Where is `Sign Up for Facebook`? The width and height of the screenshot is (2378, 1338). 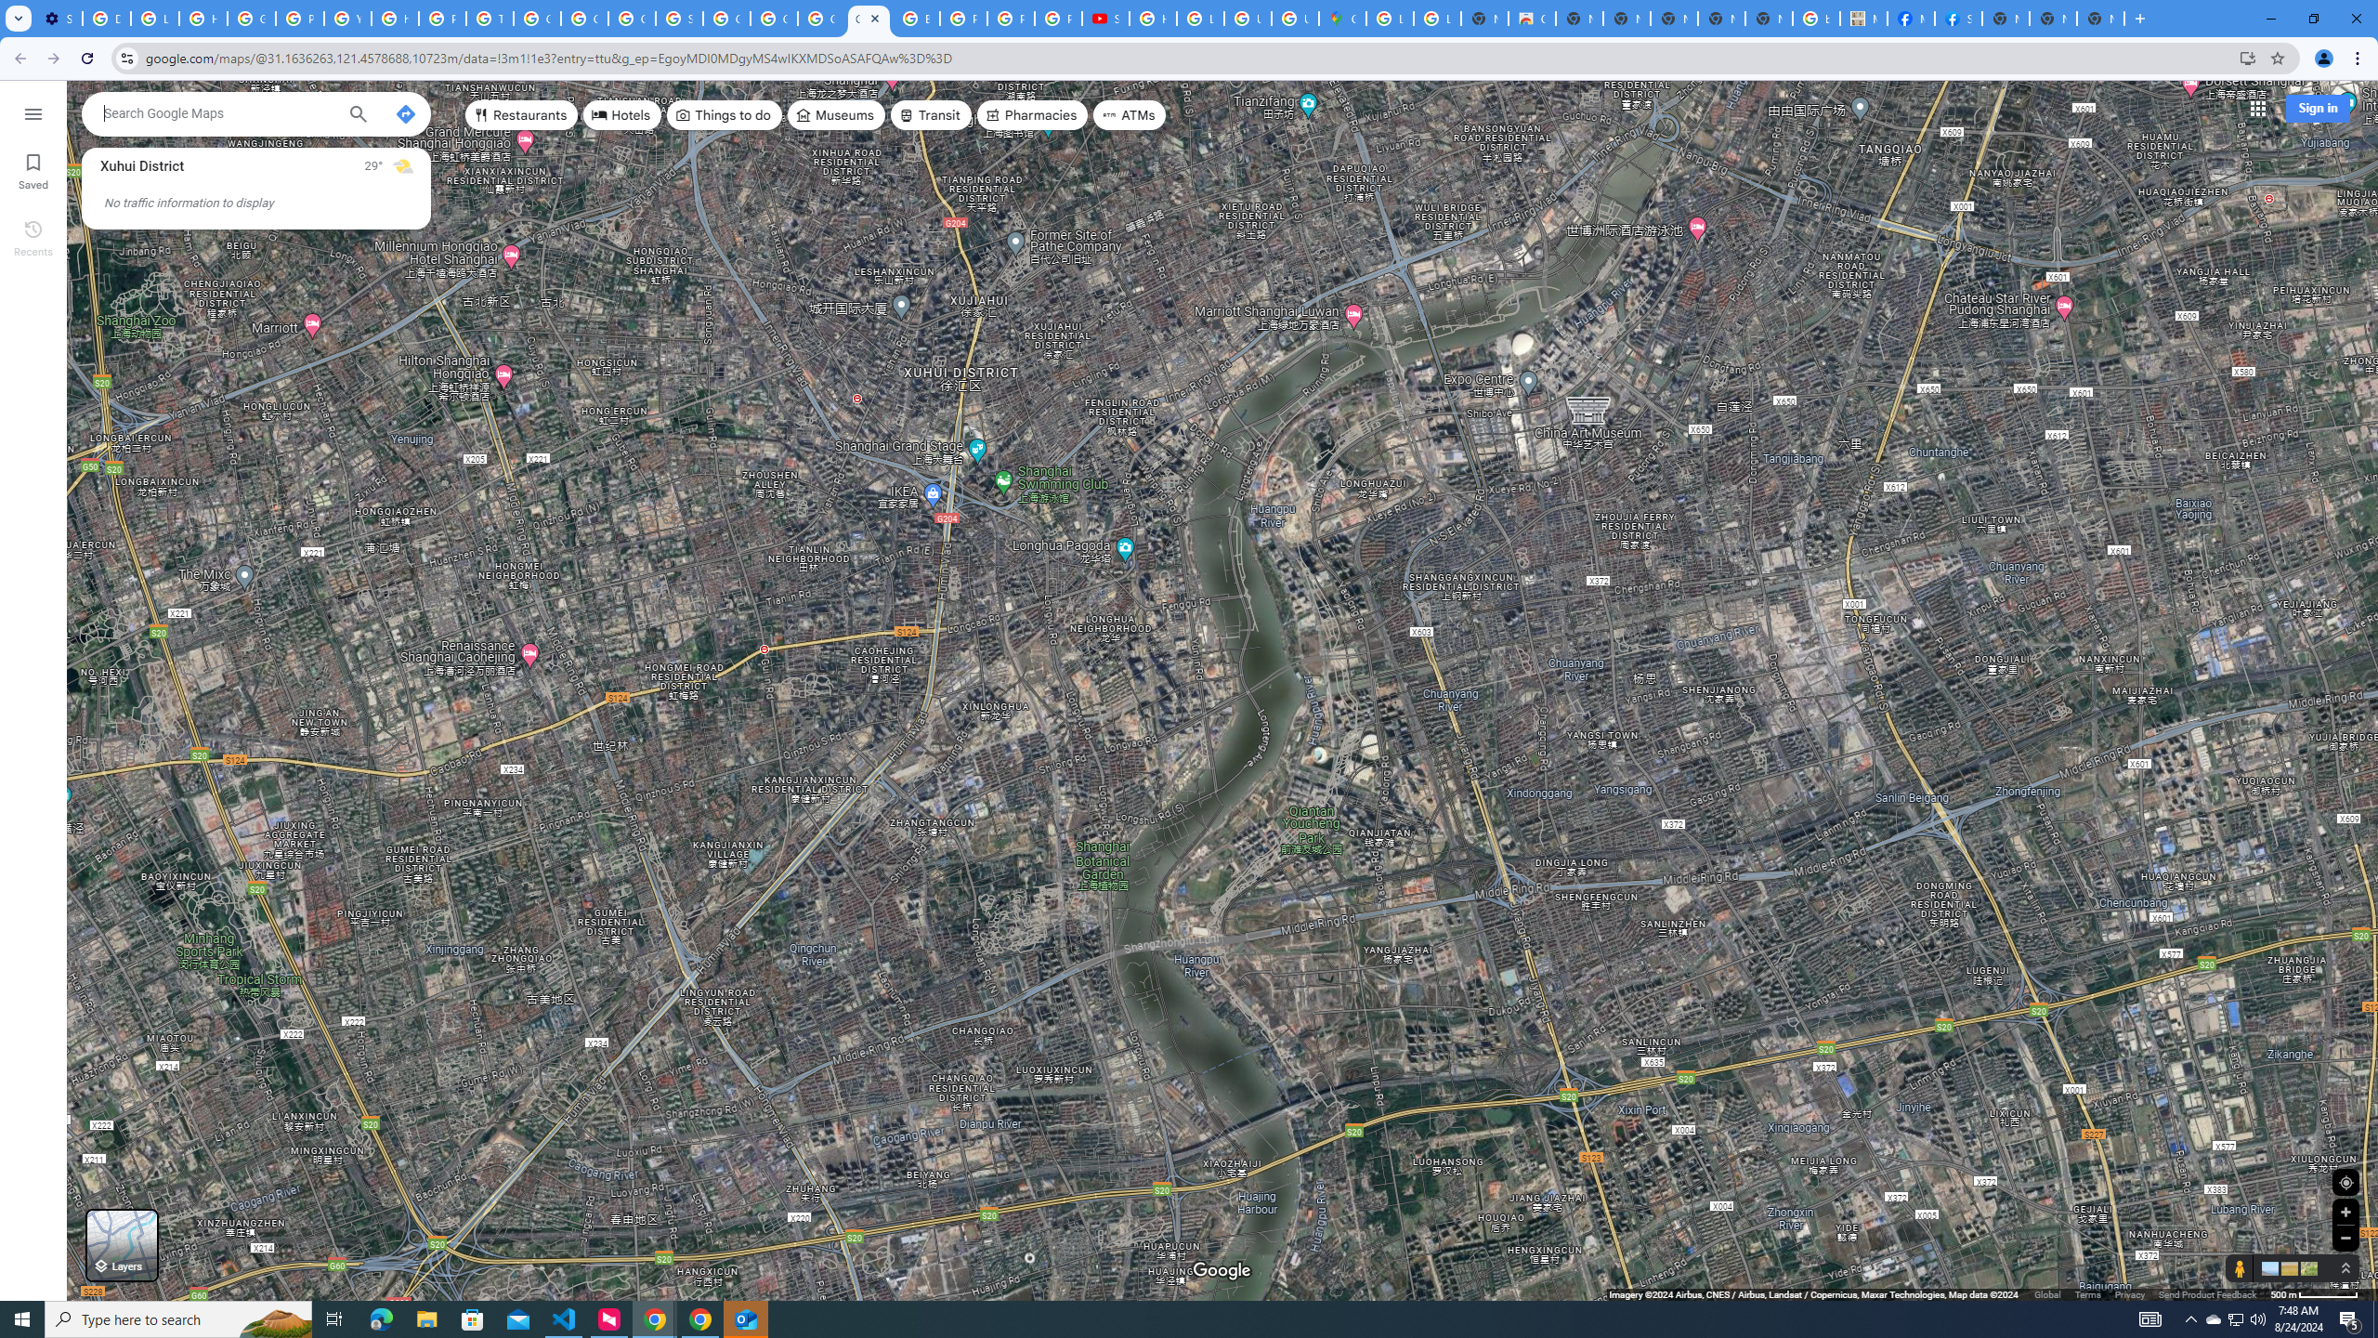 Sign Up for Facebook is located at coordinates (1958, 19).